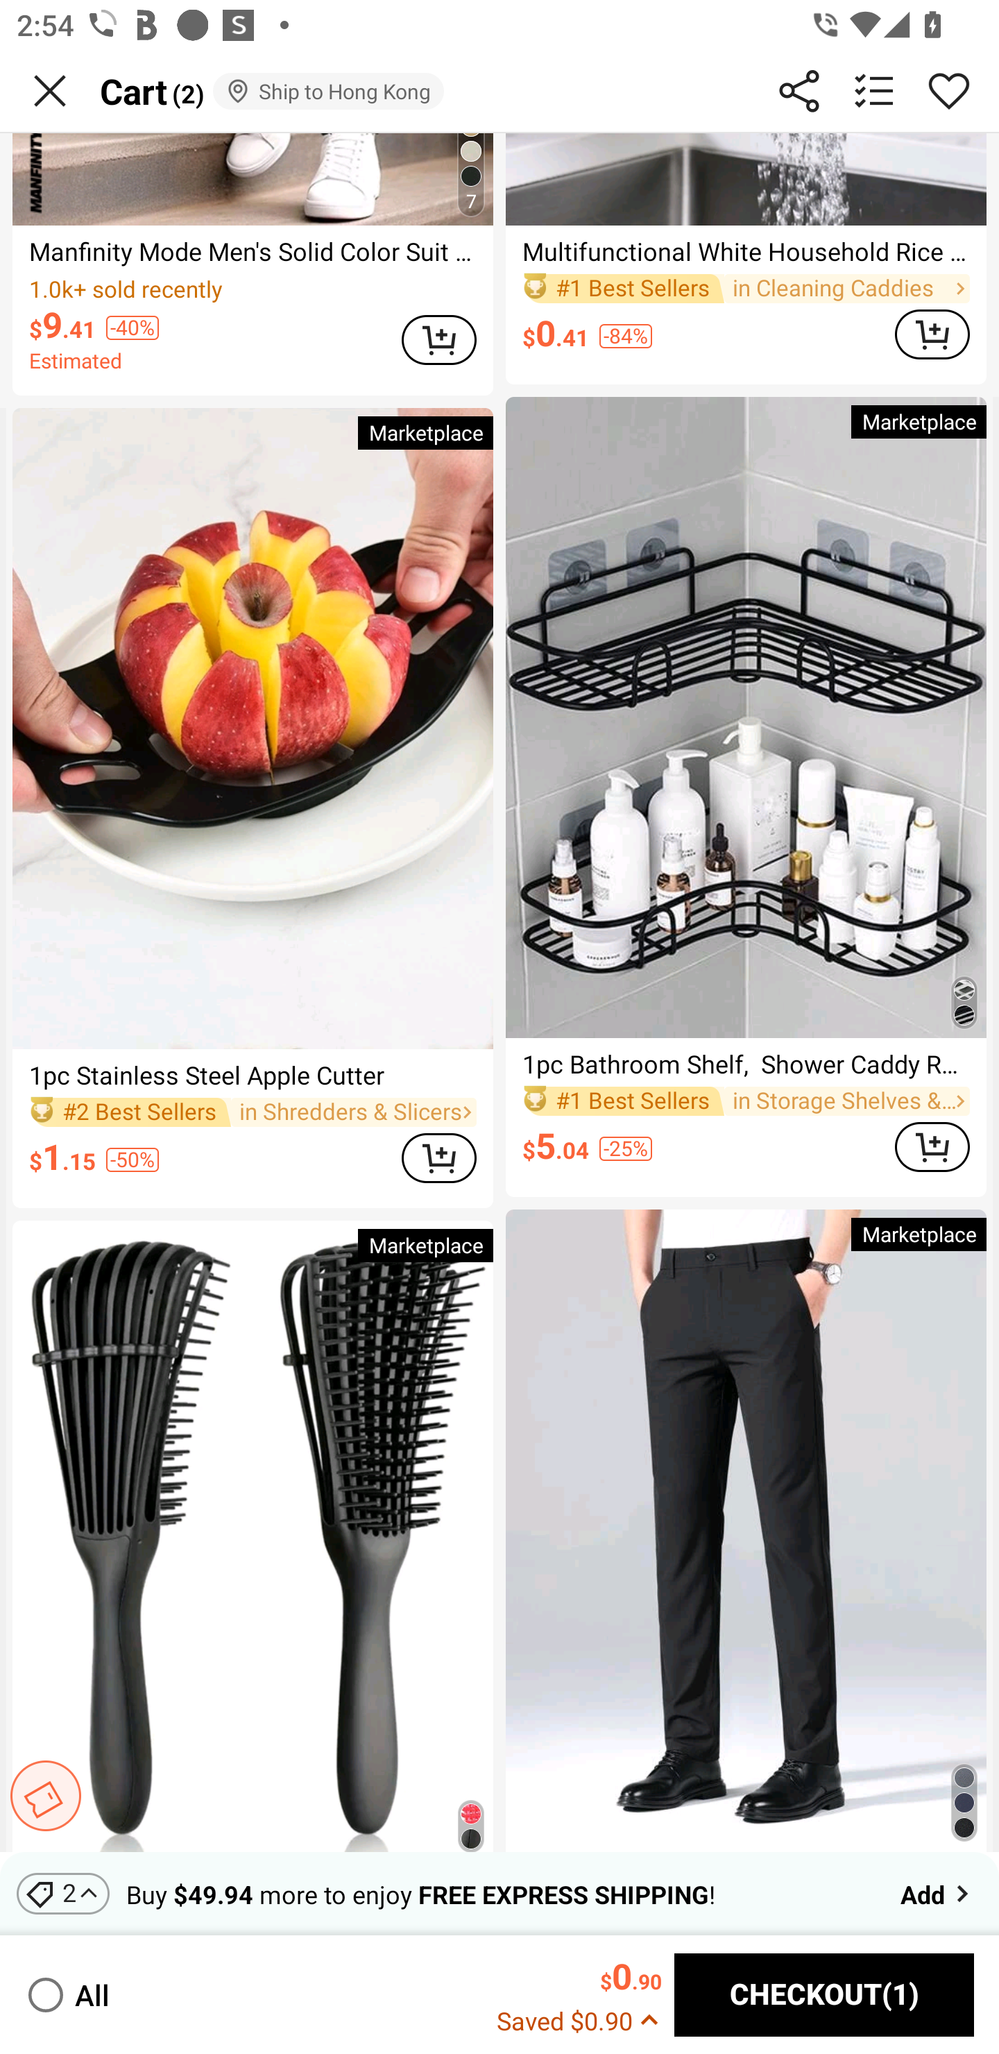 The width and height of the screenshot is (999, 2054). What do you see at coordinates (824, 1995) in the screenshot?
I see `CHECKOUT(1)` at bounding box center [824, 1995].